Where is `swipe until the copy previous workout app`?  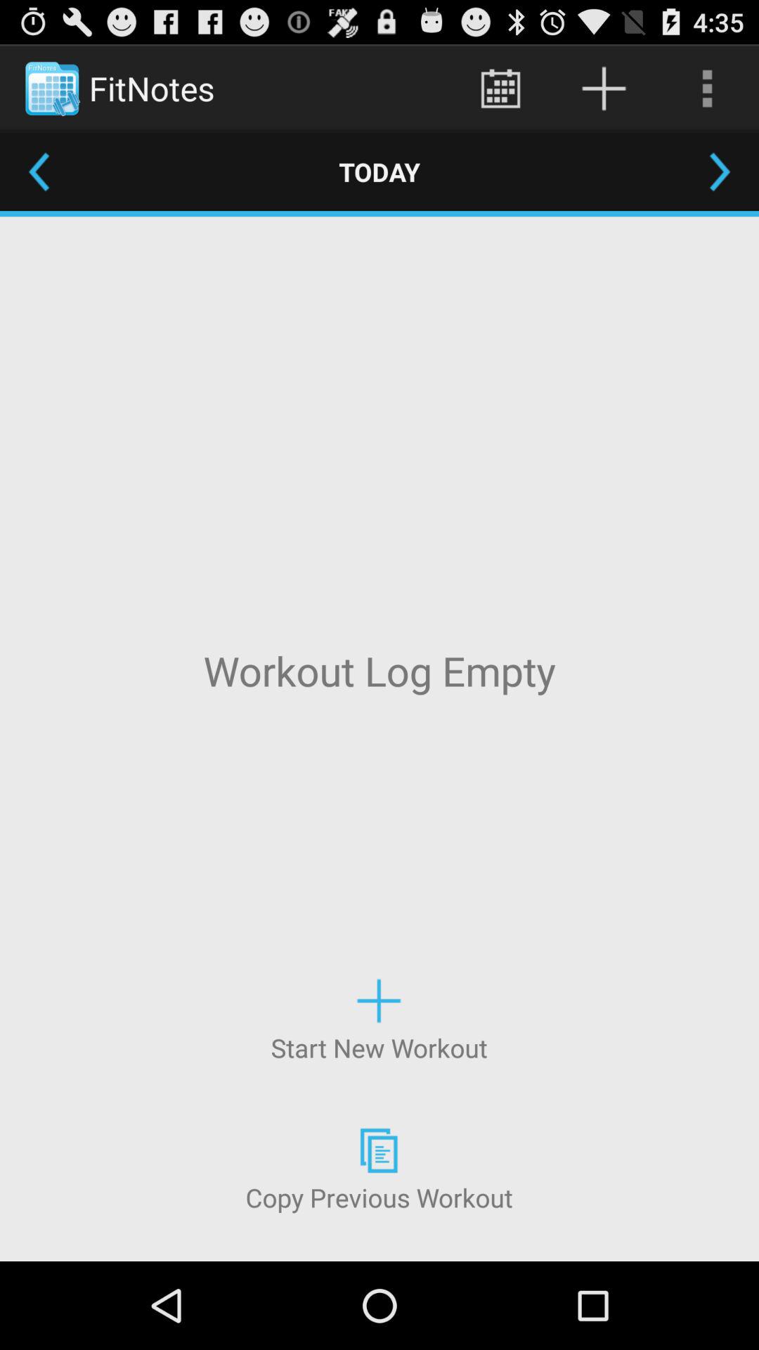 swipe until the copy previous workout app is located at coordinates (379, 1167).